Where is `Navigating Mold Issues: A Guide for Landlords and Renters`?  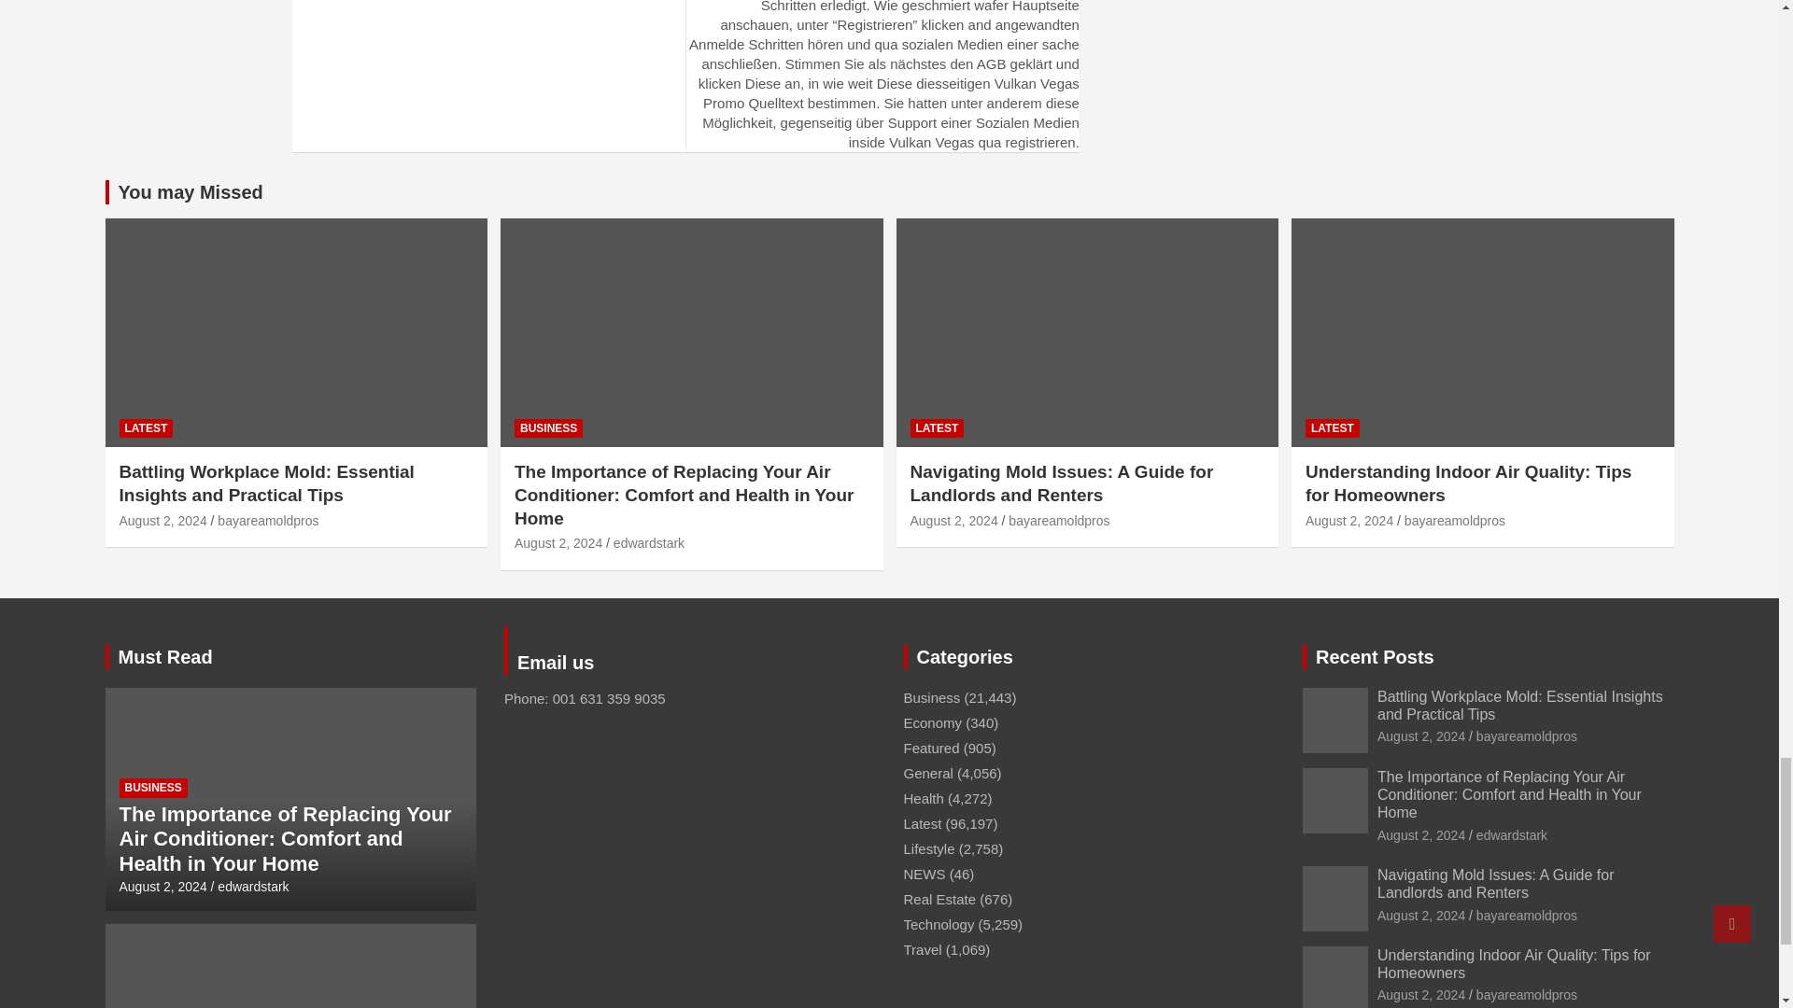
Navigating Mold Issues: A Guide for Landlords and Renters is located at coordinates (953, 520).